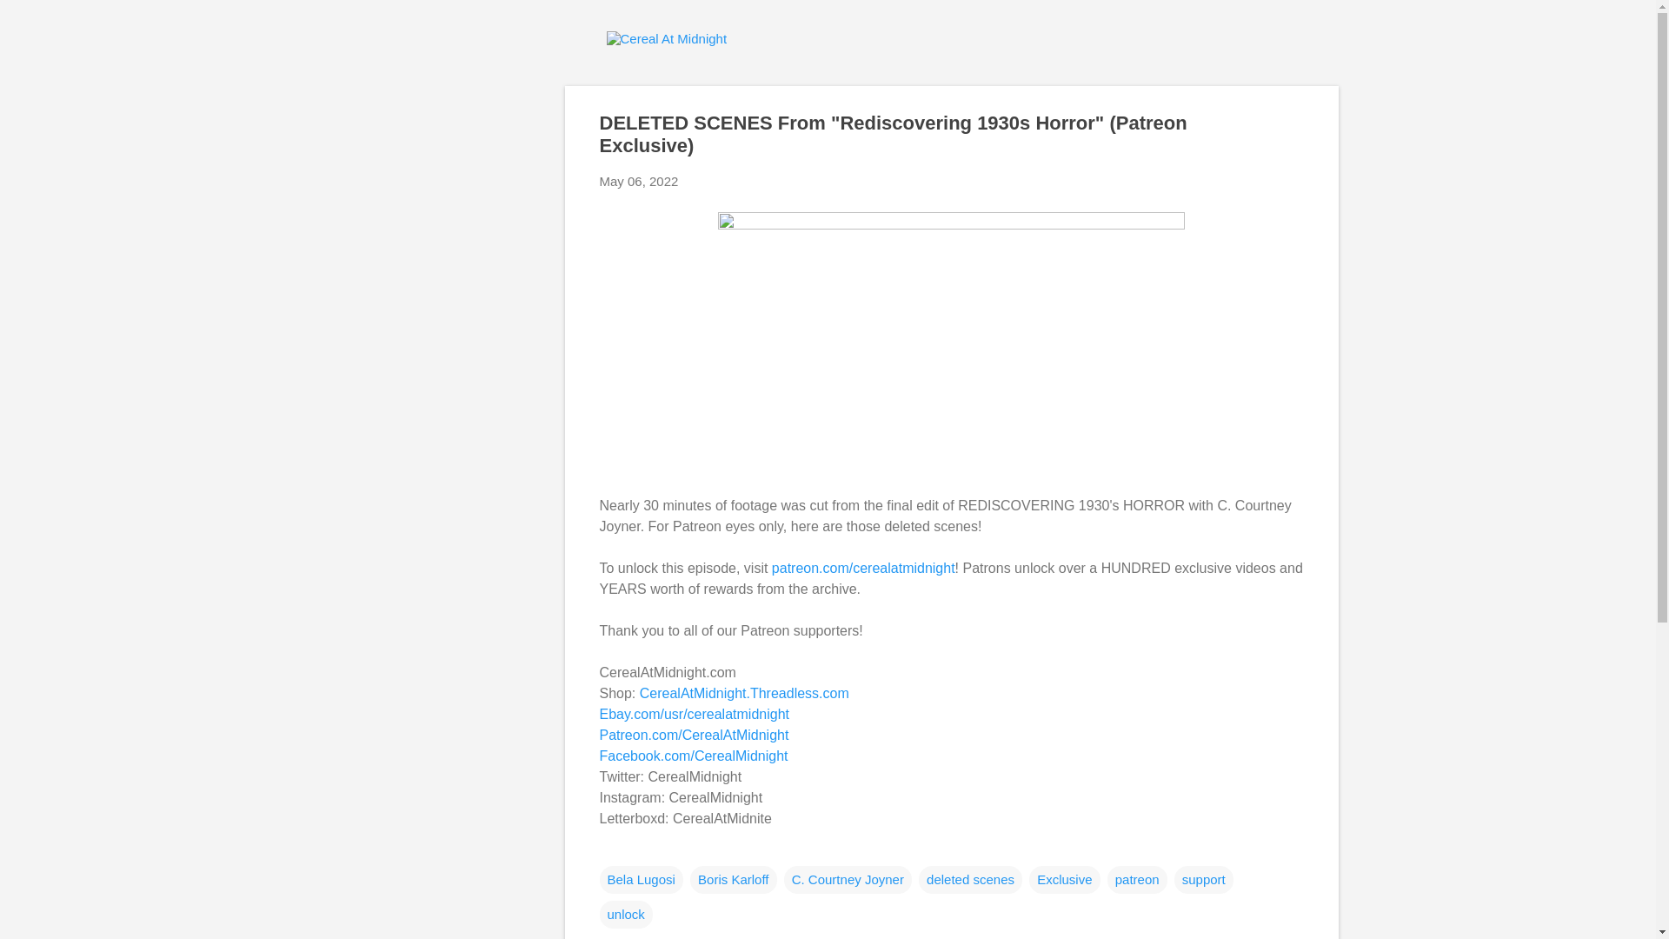 The image size is (1669, 939). Describe the element at coordinates (639, 181) in the screenshot. I see `permanent link` at that location.